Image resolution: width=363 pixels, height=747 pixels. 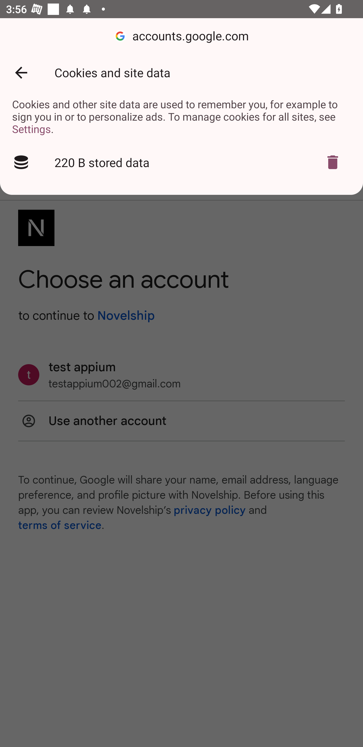 I want to click on Back, so click(x=21, y=73).